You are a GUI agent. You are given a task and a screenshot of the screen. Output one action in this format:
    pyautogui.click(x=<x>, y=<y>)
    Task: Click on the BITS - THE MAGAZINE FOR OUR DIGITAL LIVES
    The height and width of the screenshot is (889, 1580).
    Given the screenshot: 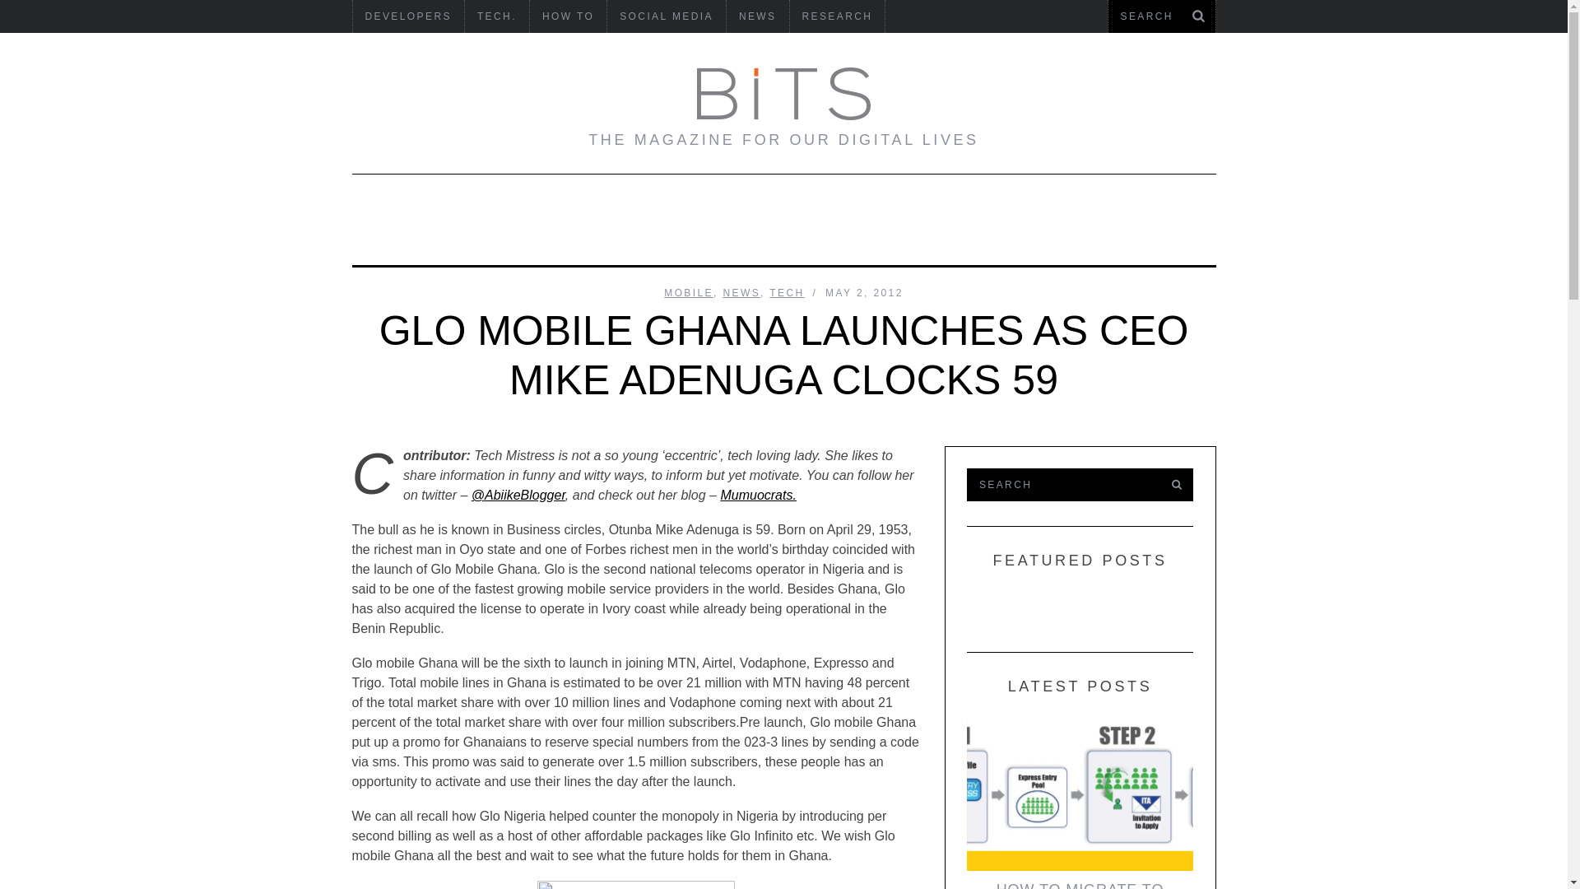 What is the action you would take?
    pyautogui.click(x=783, y=94)
    